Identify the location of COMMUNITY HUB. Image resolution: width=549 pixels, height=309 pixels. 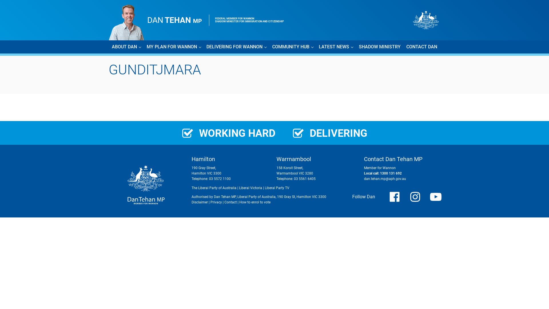
(293, 47).